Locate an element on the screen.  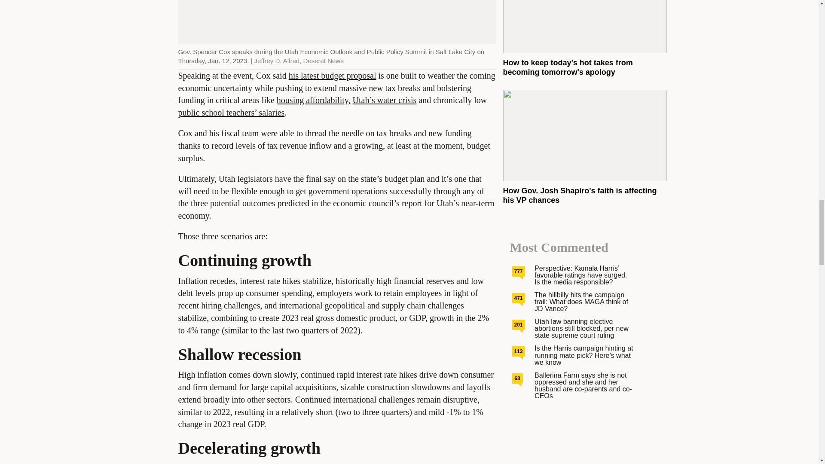
housing affordability, is located at coordinates (314, 100).